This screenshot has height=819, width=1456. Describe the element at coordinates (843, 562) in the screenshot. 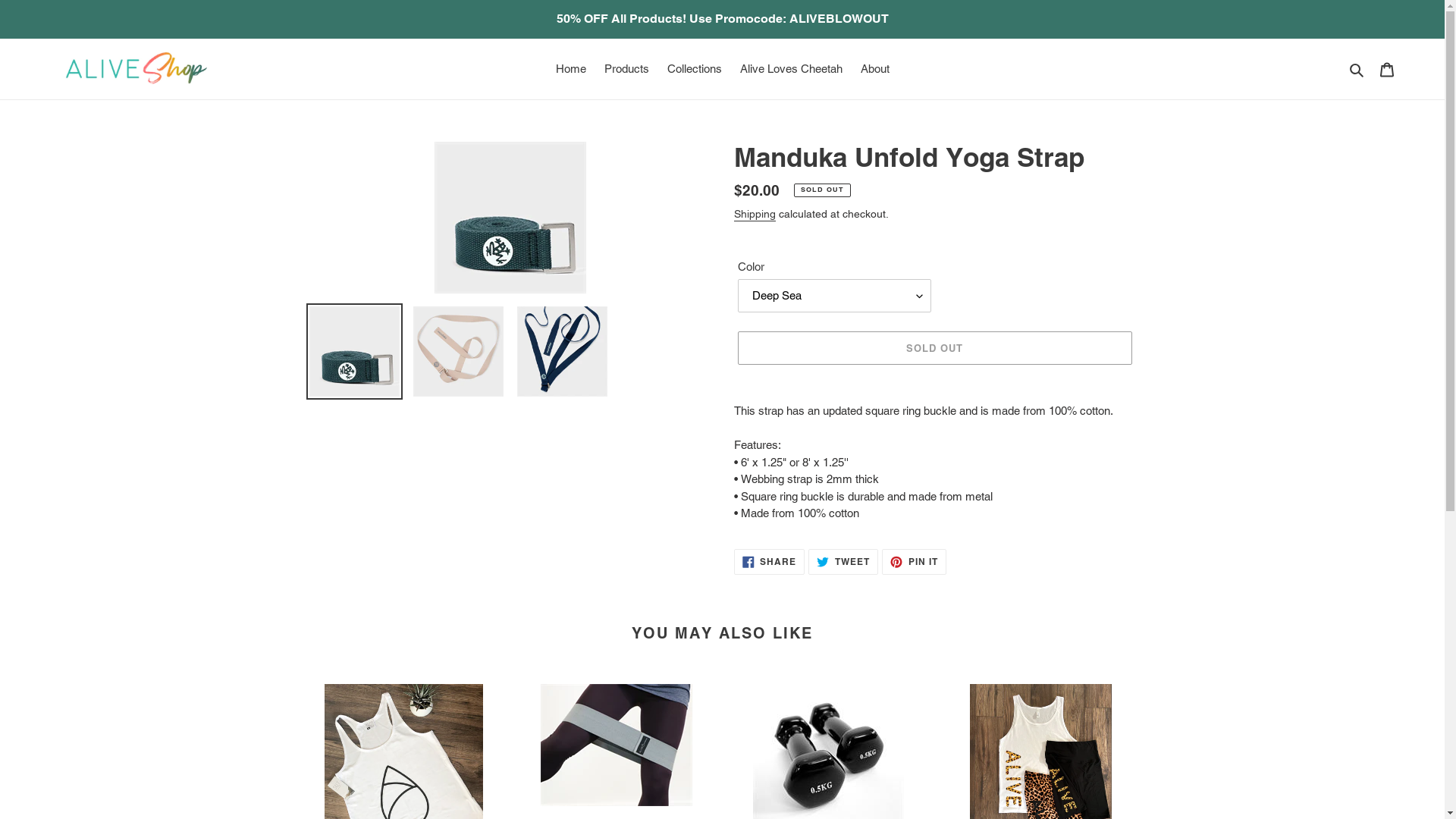

I see `TWEET
TWEET ON TWITTER` at that location.